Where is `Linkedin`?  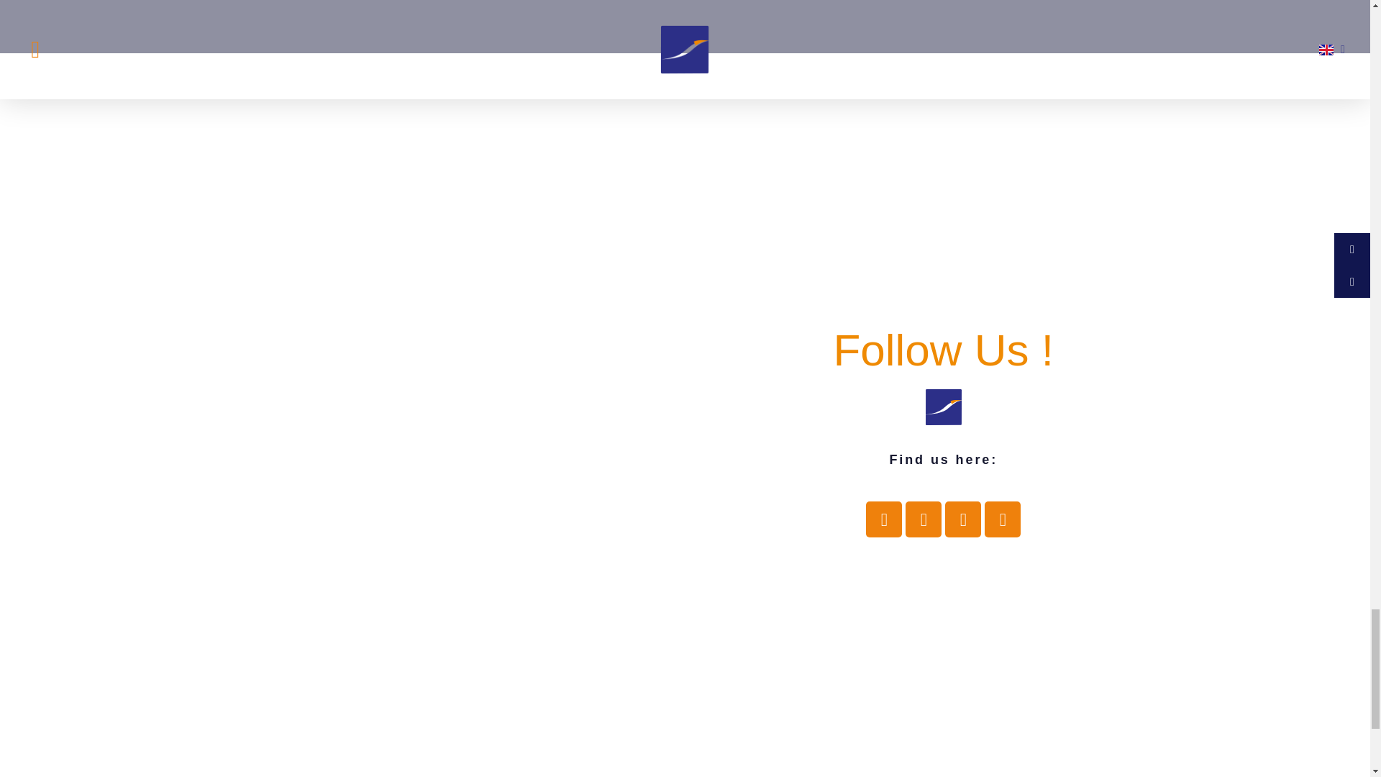
Linkedin is located at coordinates (1002, 519).